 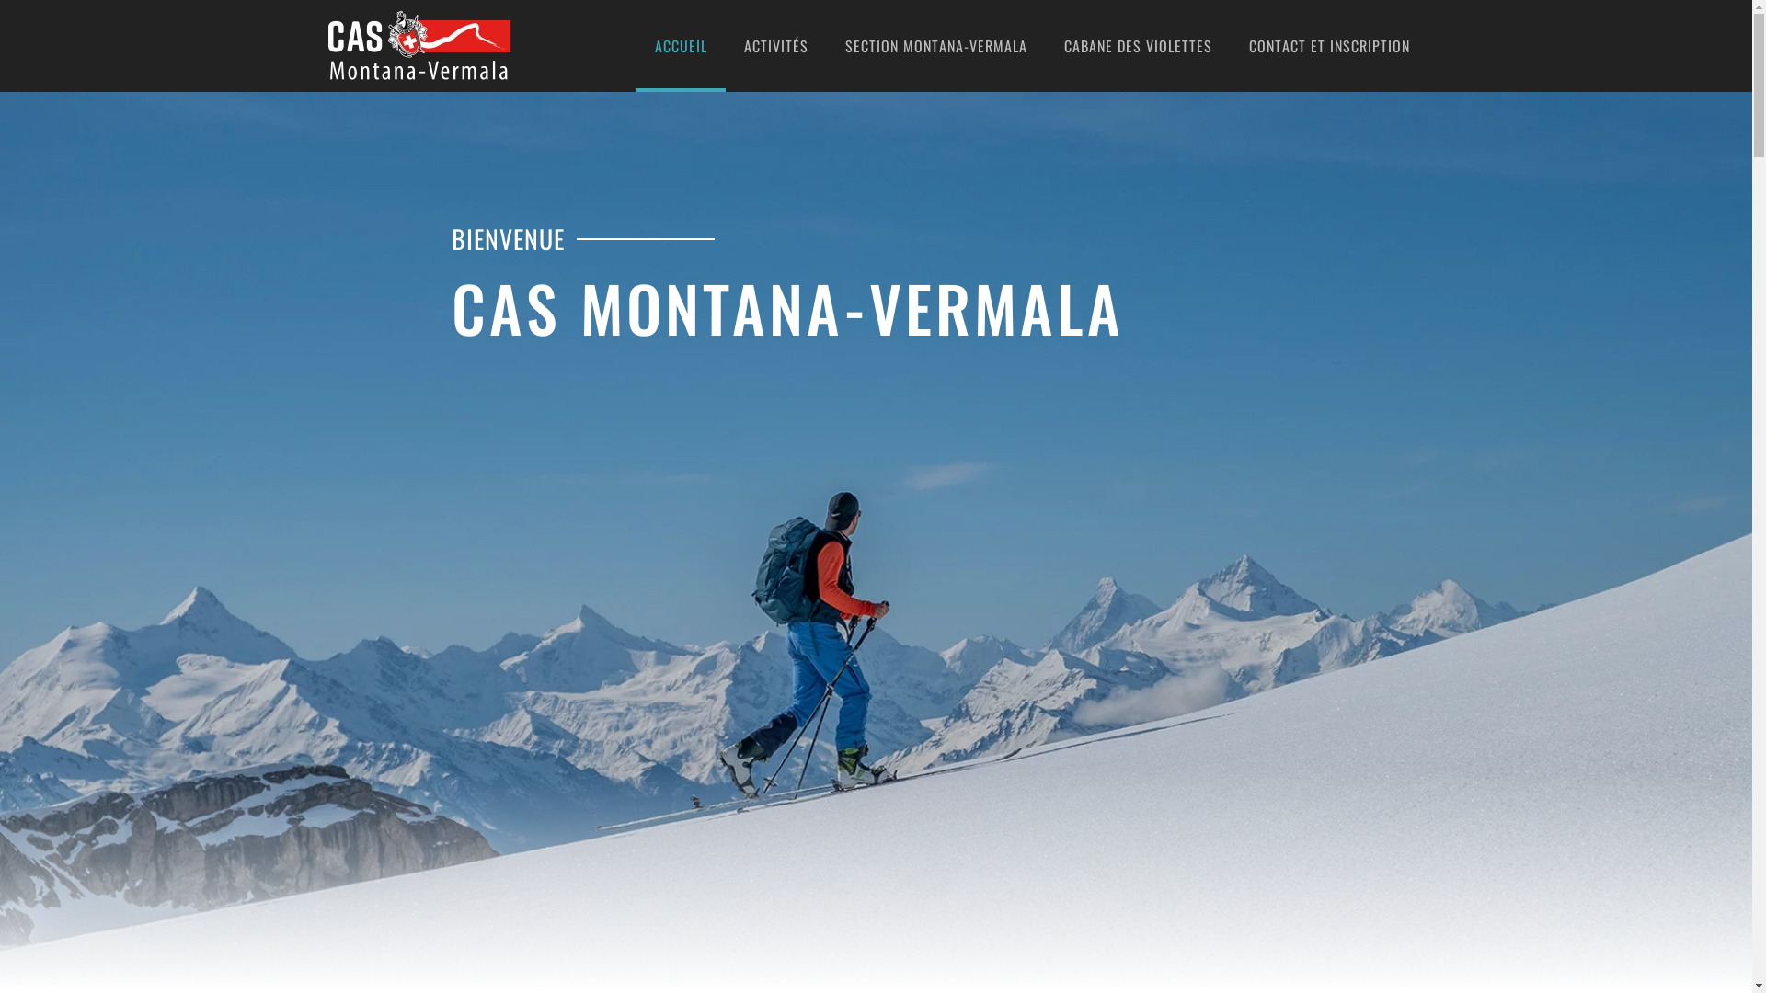 I want to click on CONTACT ET INSCRIPTION, so click(x=1330, y=46).